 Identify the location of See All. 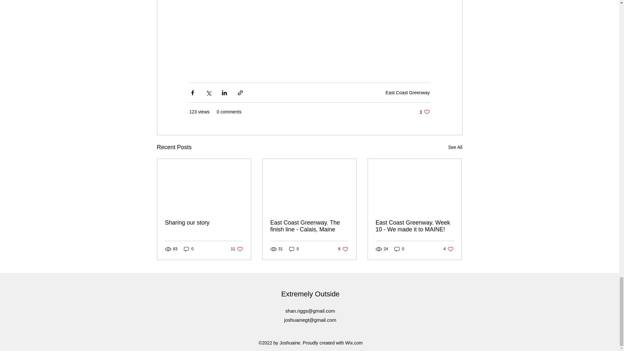
(414, 226).